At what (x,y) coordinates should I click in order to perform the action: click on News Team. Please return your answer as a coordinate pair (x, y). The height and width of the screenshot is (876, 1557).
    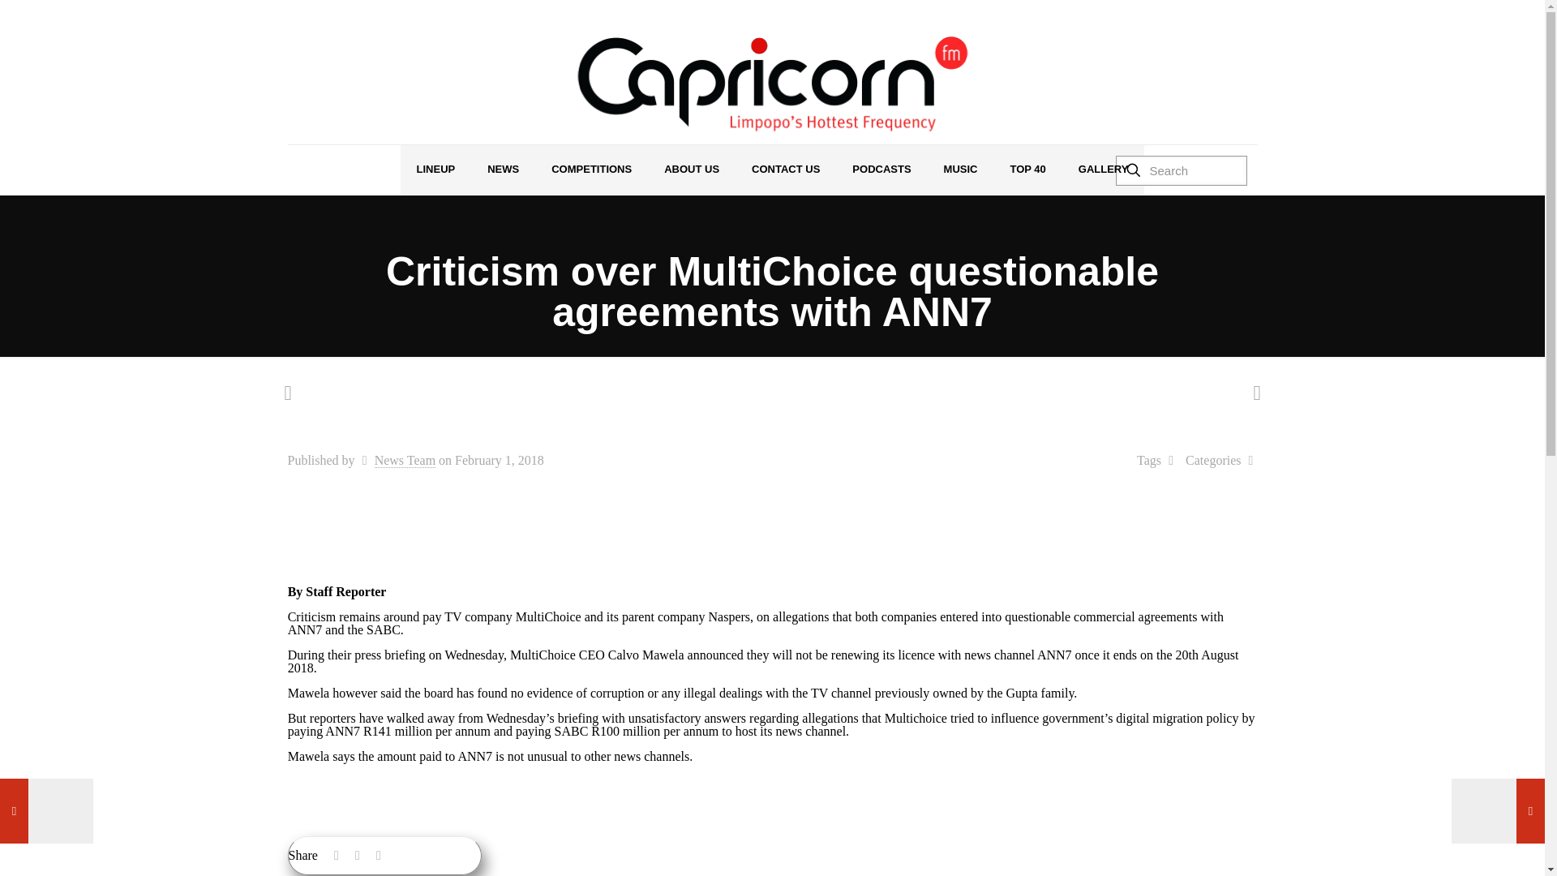
    Looking at the image, I should click on (405, 461).